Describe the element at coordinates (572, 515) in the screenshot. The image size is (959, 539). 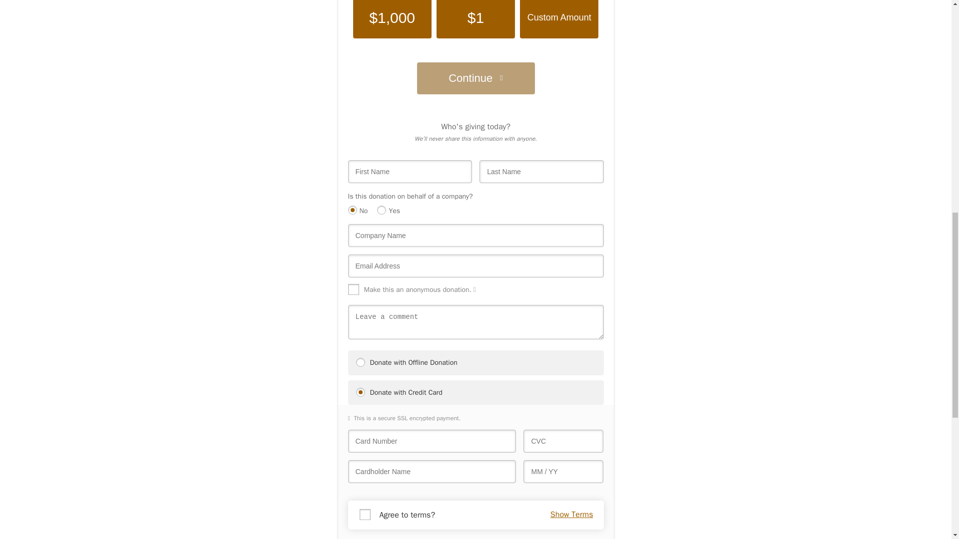
I see `Show Terms` at that location.